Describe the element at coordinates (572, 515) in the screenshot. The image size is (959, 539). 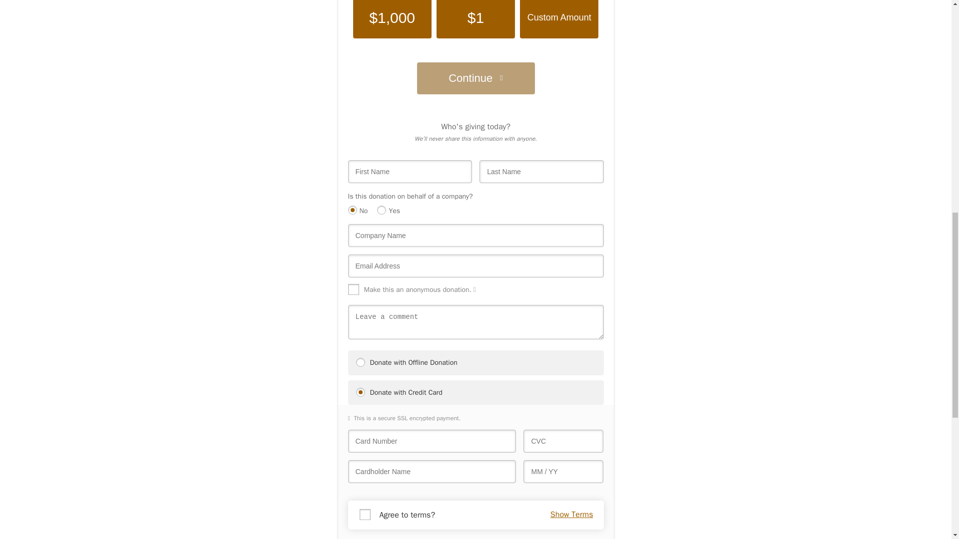
I see `Show Terms` at that location.